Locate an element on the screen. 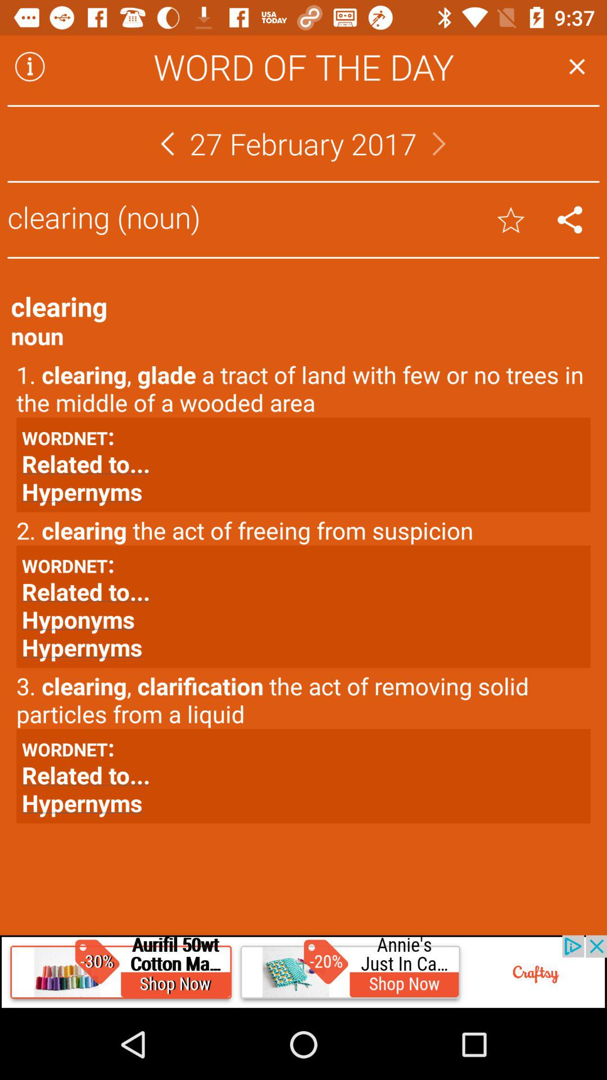 The width and height of the screenshot is (607, 1080). close the page is located at coordinates (577, 66).